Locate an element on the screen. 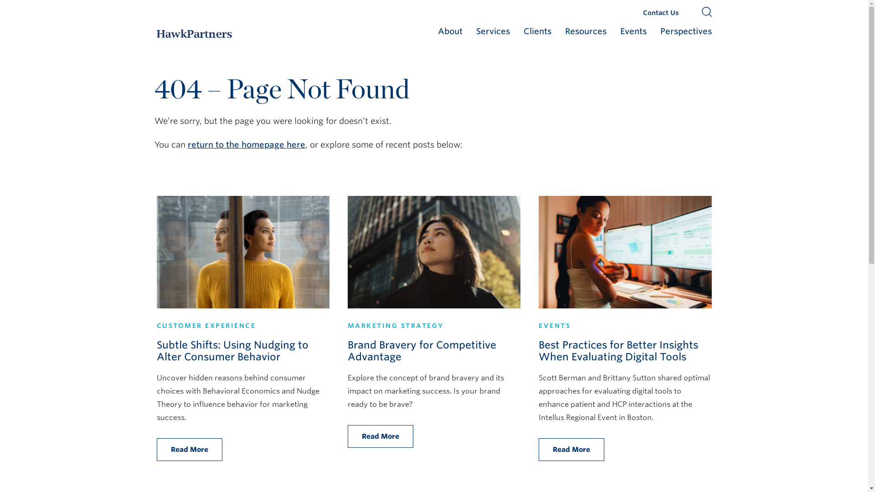 Image resolution: width=875 pixels, height=492 pixels. Click to Search is located at coordinates (706, 14).